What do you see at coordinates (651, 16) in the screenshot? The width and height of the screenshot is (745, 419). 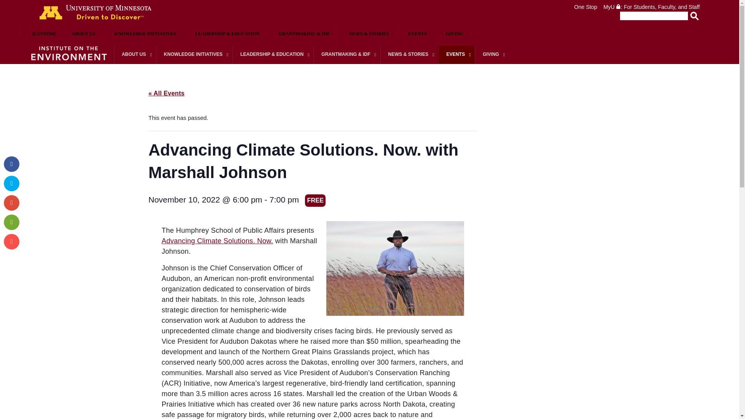 I see `Search Websites and People` at bounding box center [651, 16].